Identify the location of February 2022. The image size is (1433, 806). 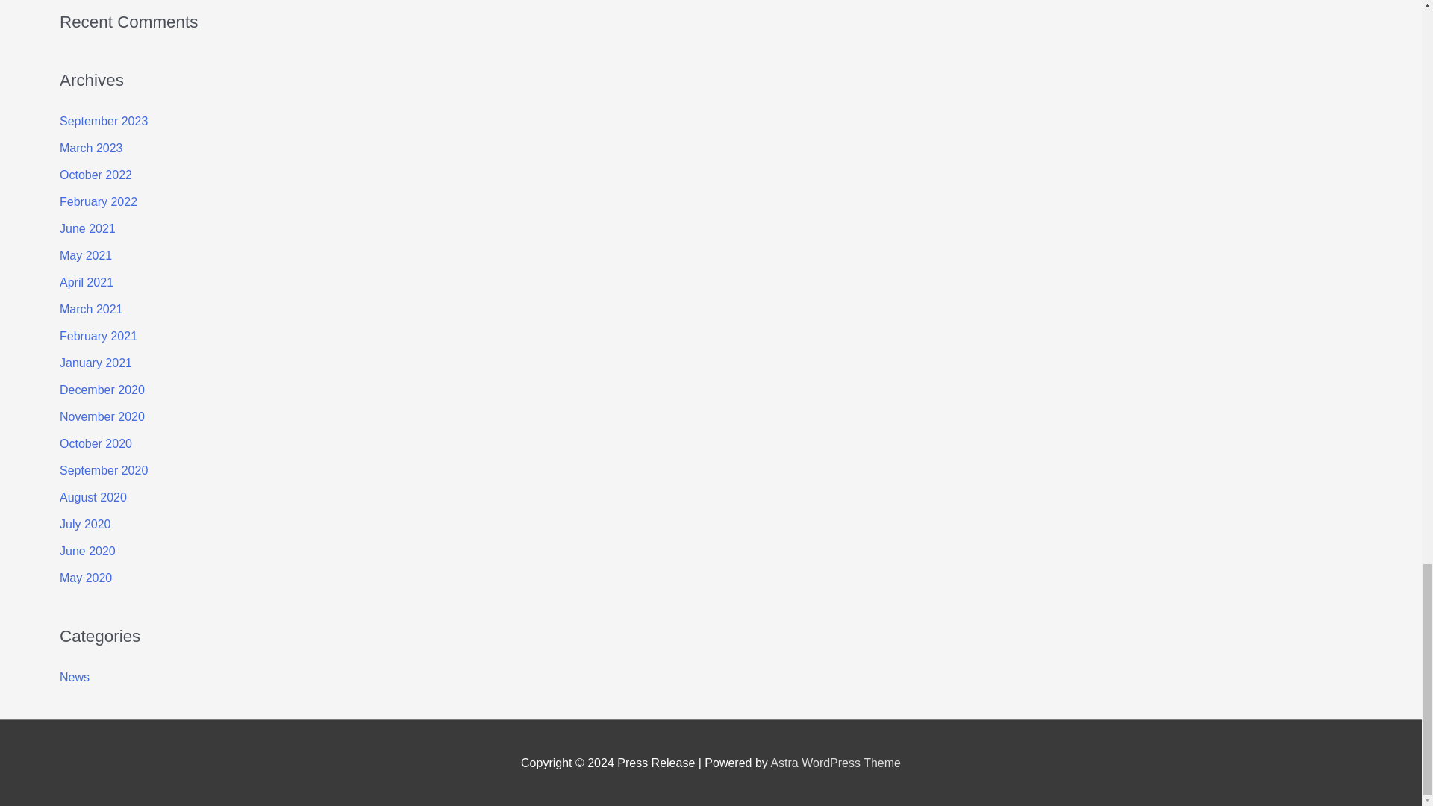
(99, 201).